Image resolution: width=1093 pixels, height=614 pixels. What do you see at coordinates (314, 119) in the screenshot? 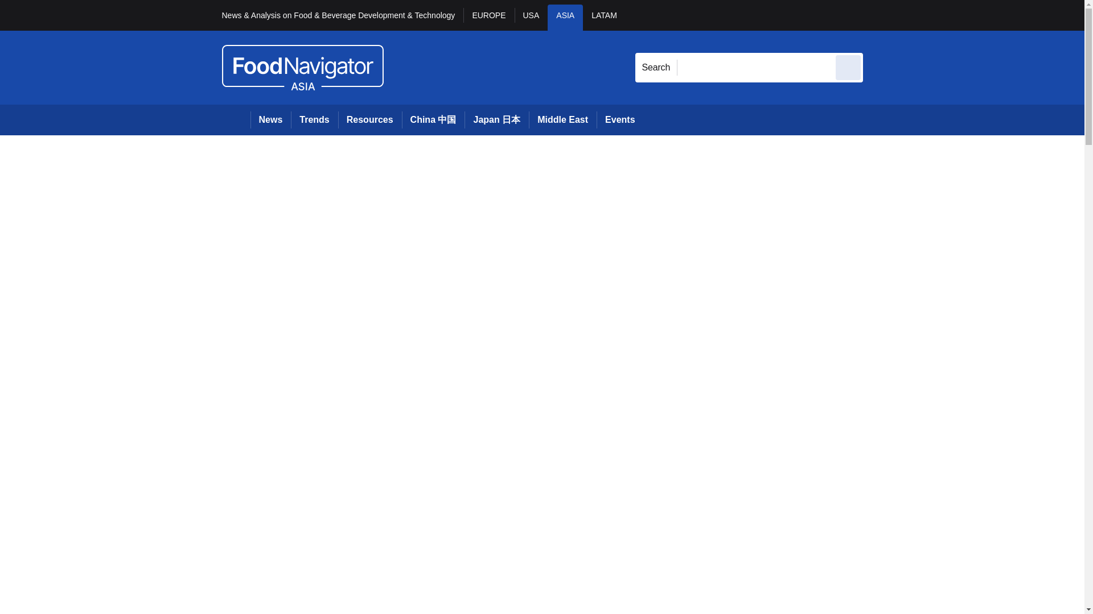
I see `Trends` at bounding box center [314, 119].